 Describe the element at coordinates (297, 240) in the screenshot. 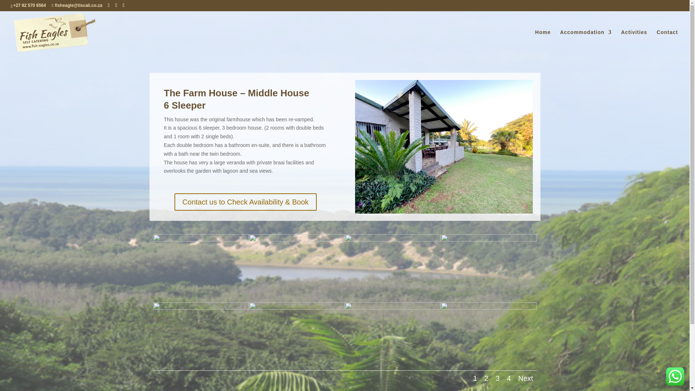

I see `Fish Eagles Self Catering Cottages in Mtunzini-4803` at that location.